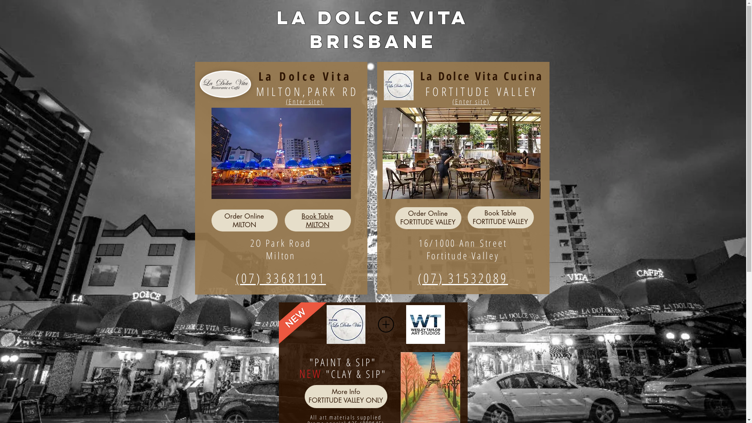 The height and width of the screenshot is (423, 752). What do you see at coordinates (305, 77) in the screenshot?
I see `La Dolce Vita` at bounding box center [305, 77].